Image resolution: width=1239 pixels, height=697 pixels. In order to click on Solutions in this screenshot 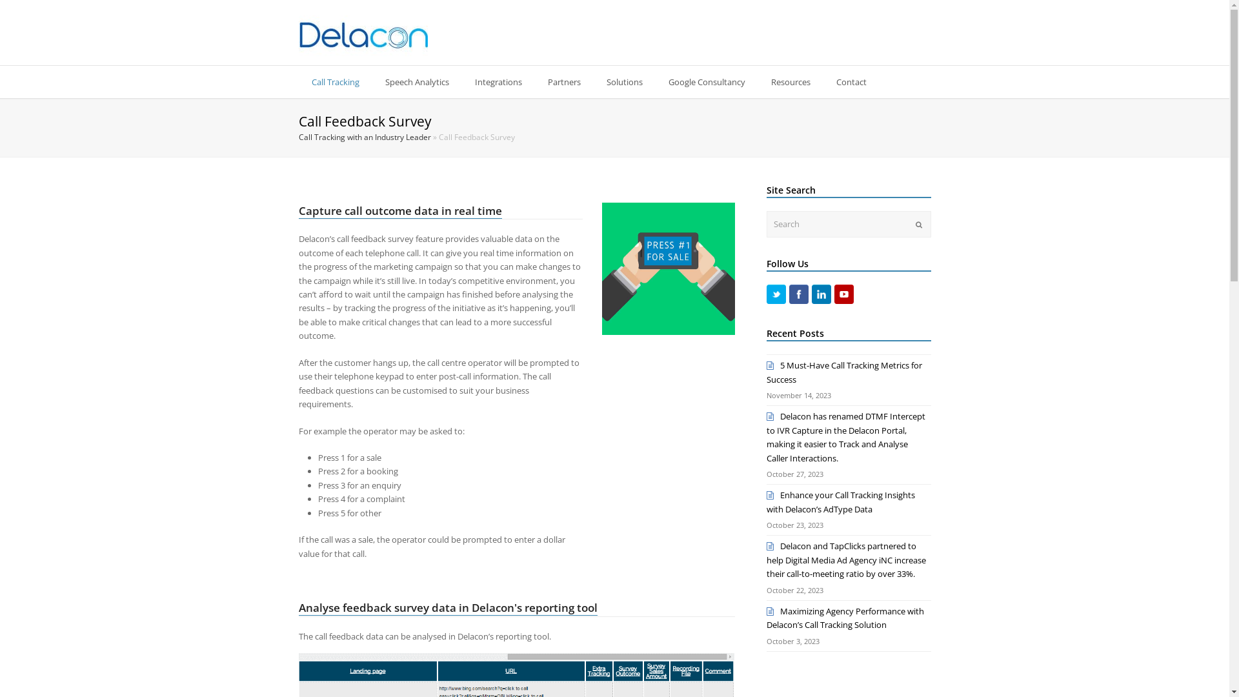, I will do `click(625, 82)`.